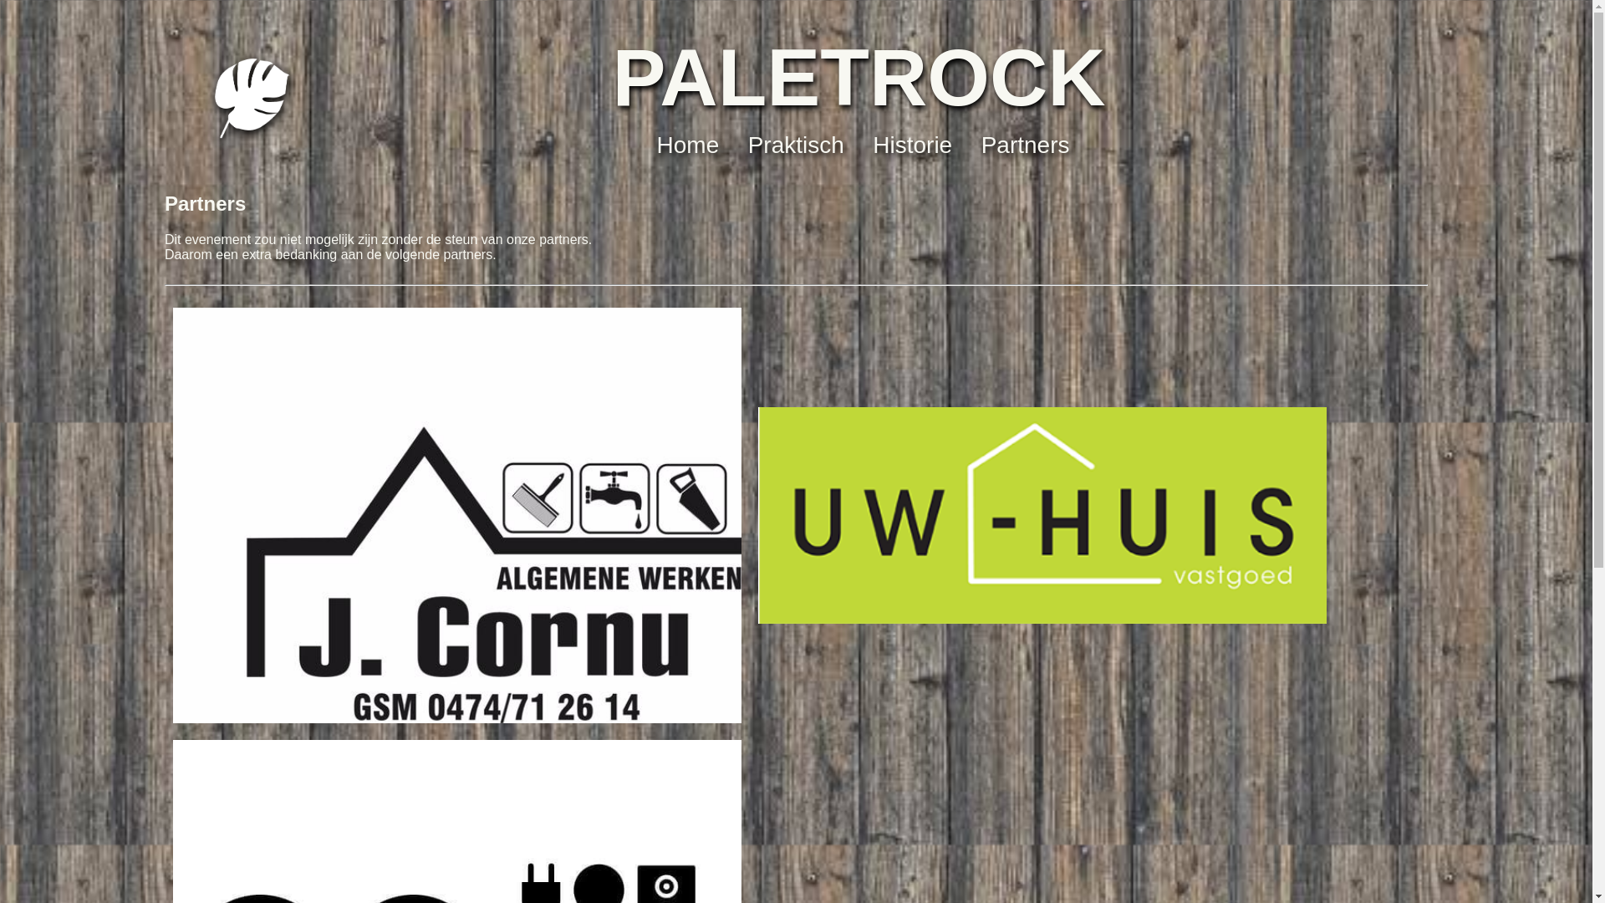 This screenshot has height=903, width=1605. I want to click on Praktisch, so click(796, 145).